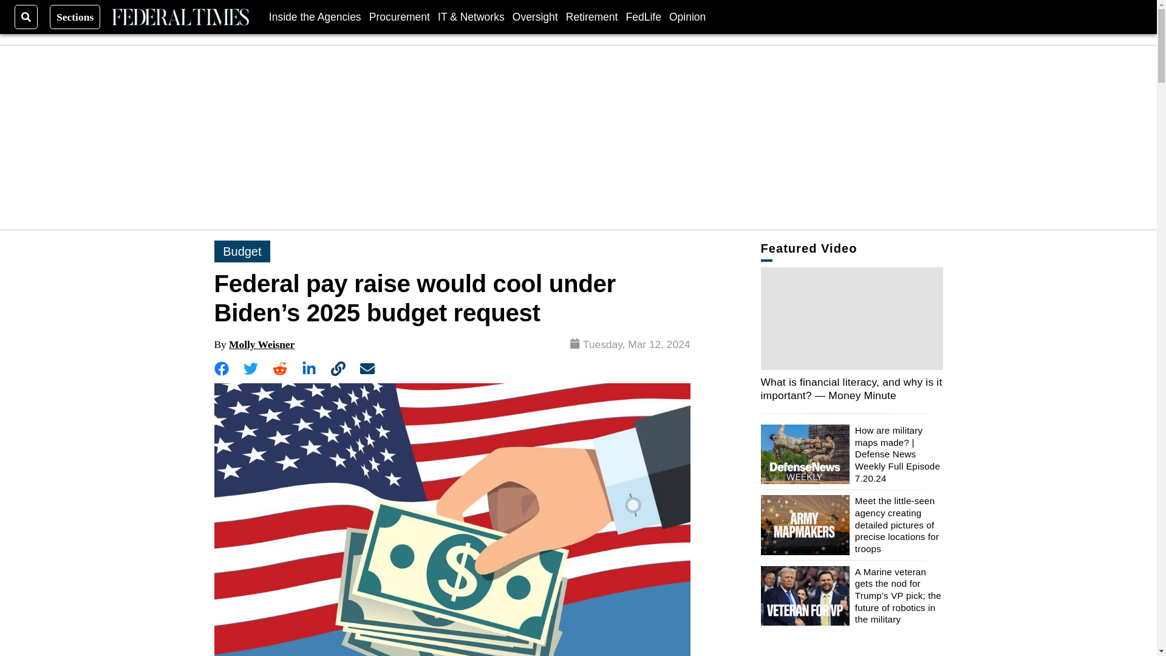 The width and height of the screenshot is (1166, 656). What do you see at coordinates (400, 16) in the screenshot?
I see `Procurement` at bounding box center [400, 16].